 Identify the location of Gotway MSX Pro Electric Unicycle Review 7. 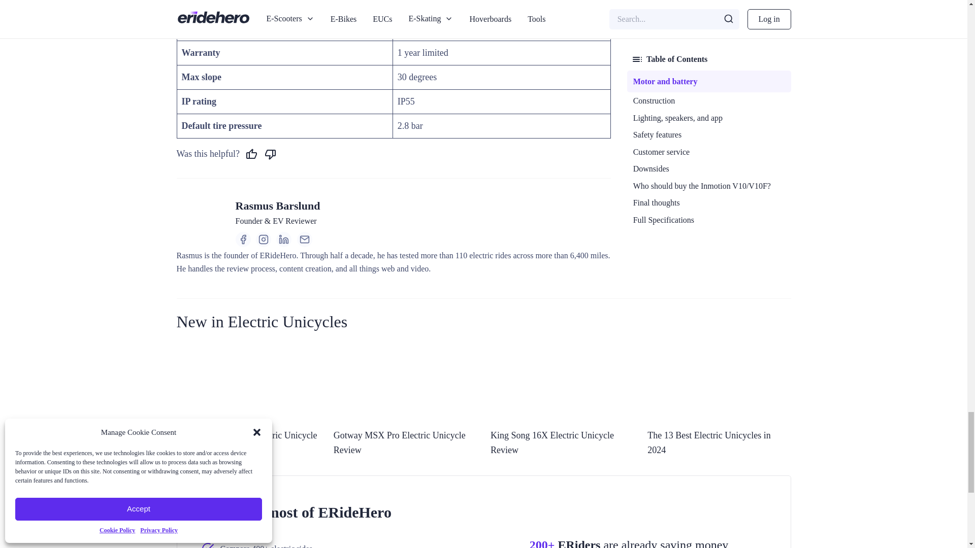
(405, 384).